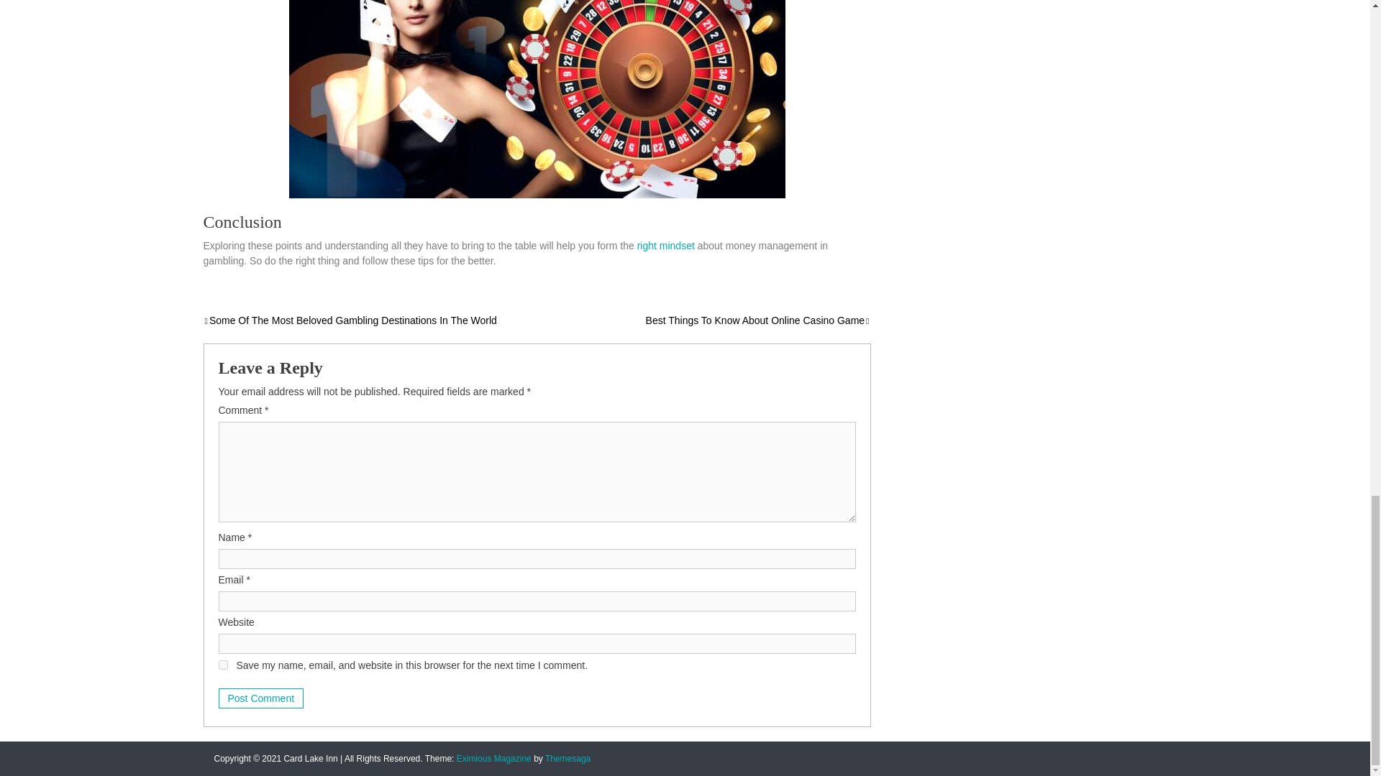 Image resolution: width=1381 pixels, height=776 pixels. Describe the element at coordinates (260, 698) in the screenshot. I see `Post Comment` at that location.